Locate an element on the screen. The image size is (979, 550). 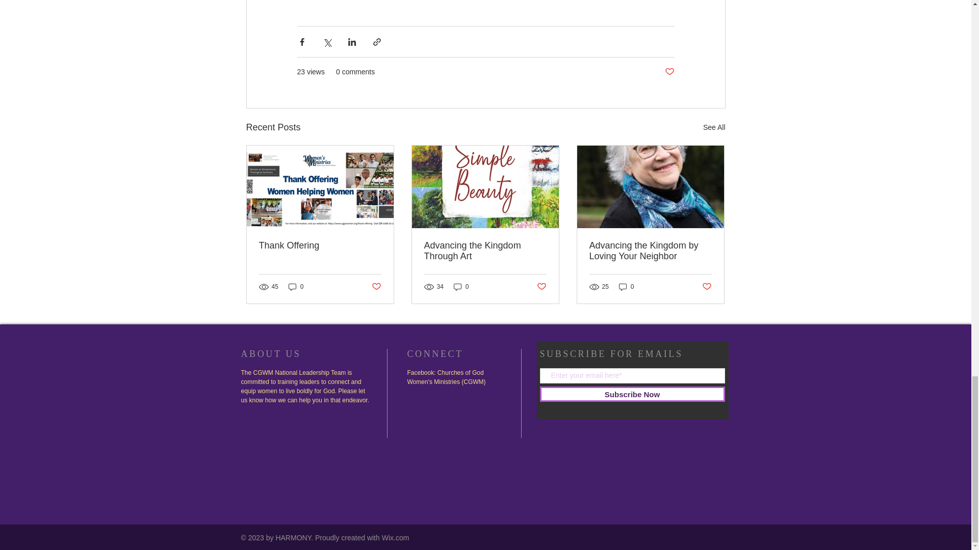
Advancing the Kingdom Through Art is located at coordinates (485, 251).